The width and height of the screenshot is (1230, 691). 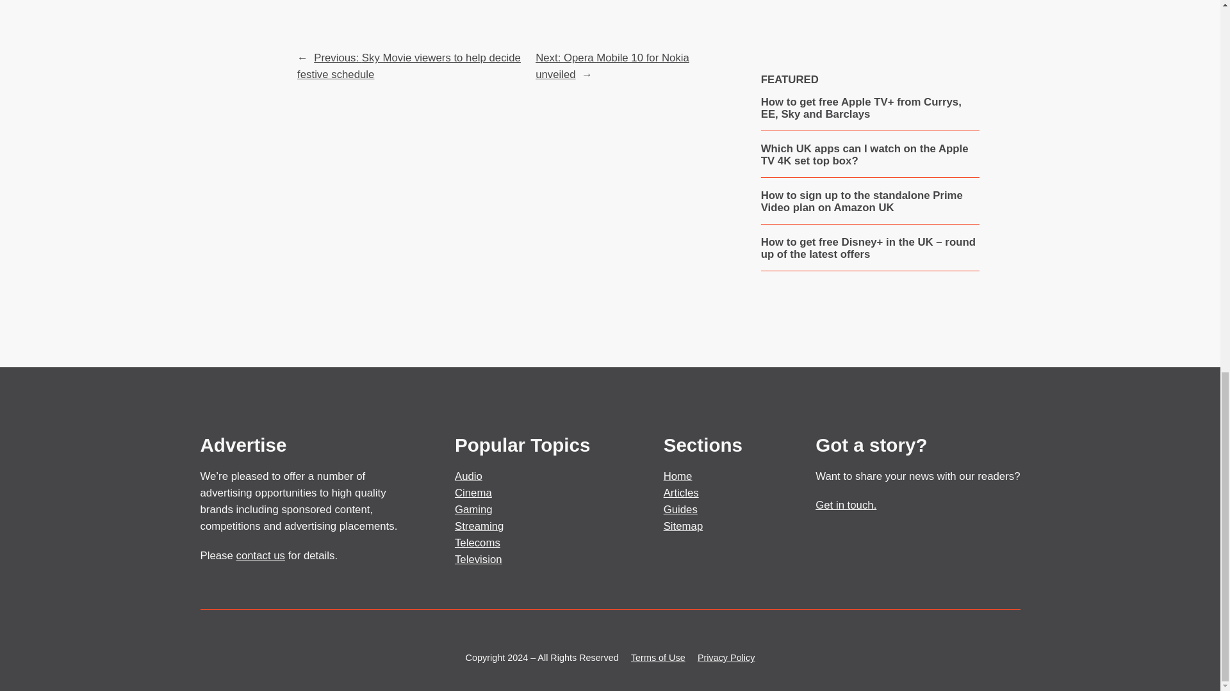 What do you see at coordinates (678, 476) in the screenshot?
I see `Home` at bounding box center [678, 476].